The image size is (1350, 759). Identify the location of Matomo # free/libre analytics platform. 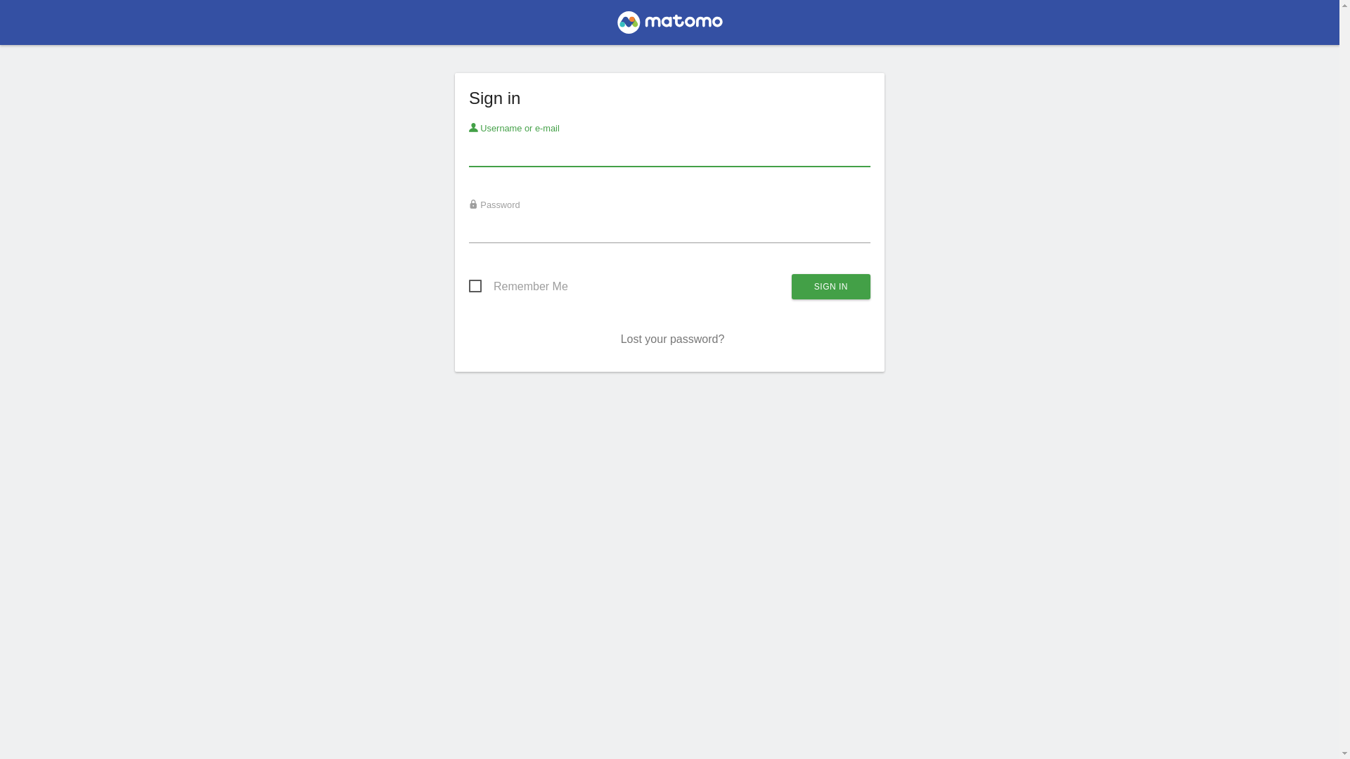
(669, 27).